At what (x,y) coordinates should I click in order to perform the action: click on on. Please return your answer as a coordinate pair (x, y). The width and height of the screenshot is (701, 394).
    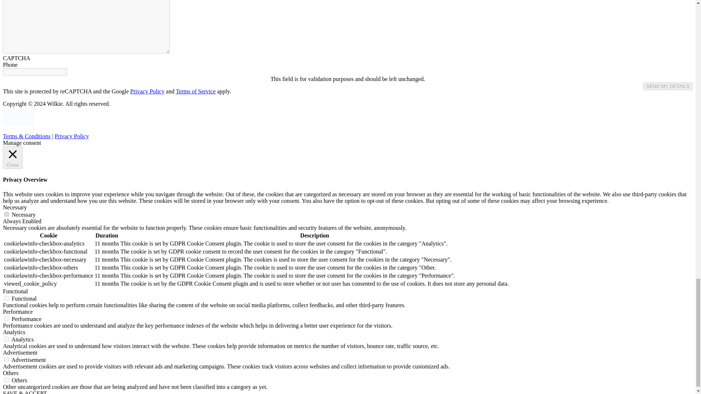
    Looking at the image, I should click on (7, 319).